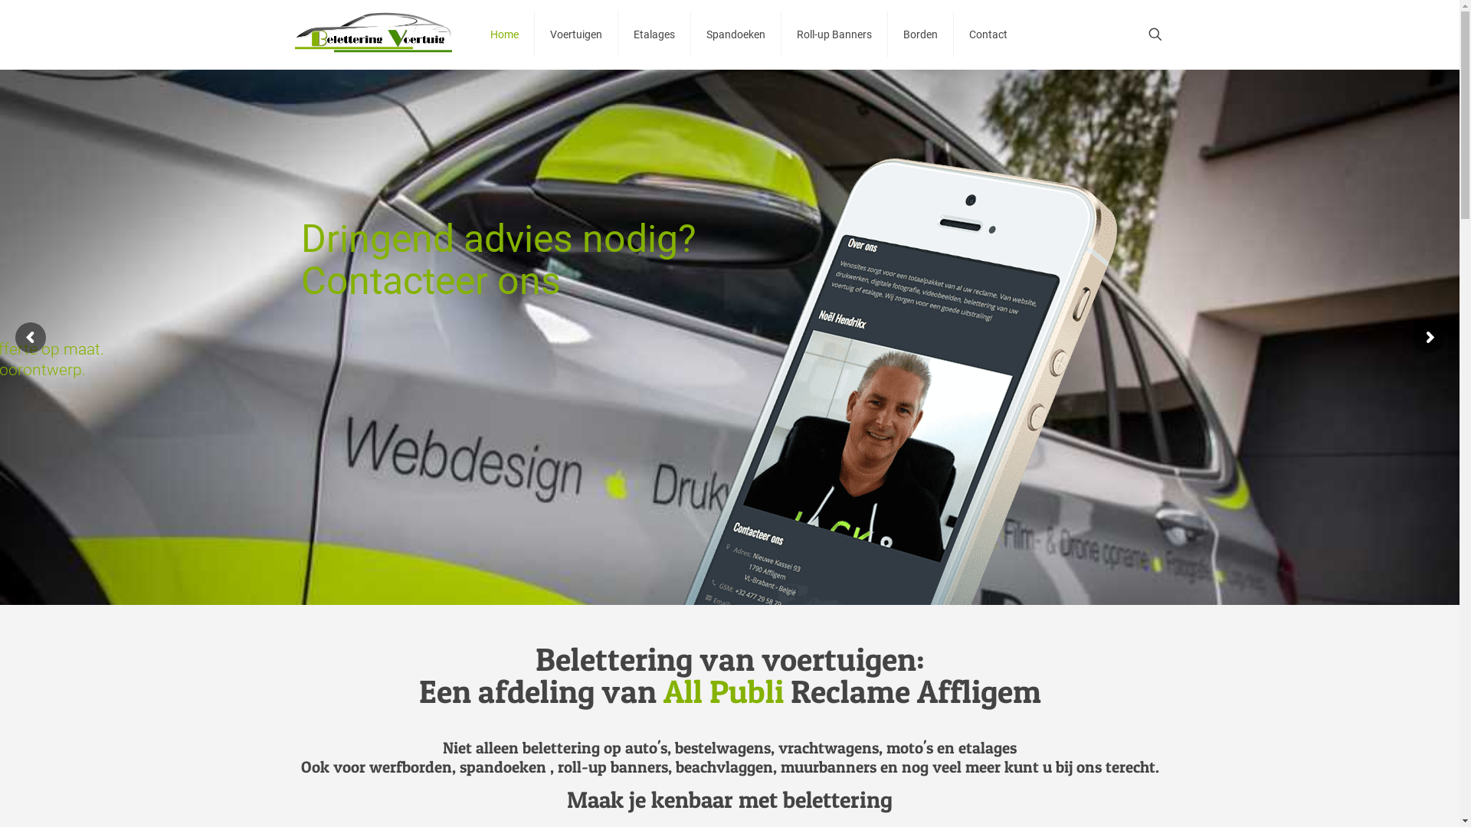  What do you see at coordinates (736, 34) in the screenshot?
I see `Spandoeken` at bounding box center [736, 34].